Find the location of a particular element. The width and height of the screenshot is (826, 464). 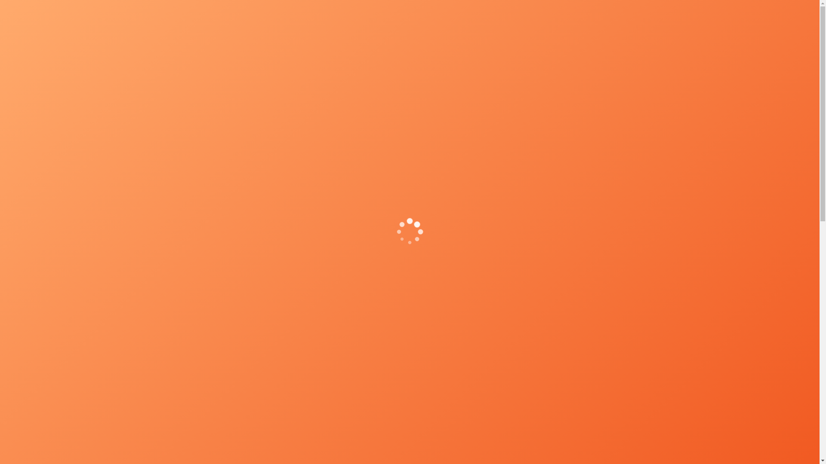

ACHETER is located at coordinates (678, 47).